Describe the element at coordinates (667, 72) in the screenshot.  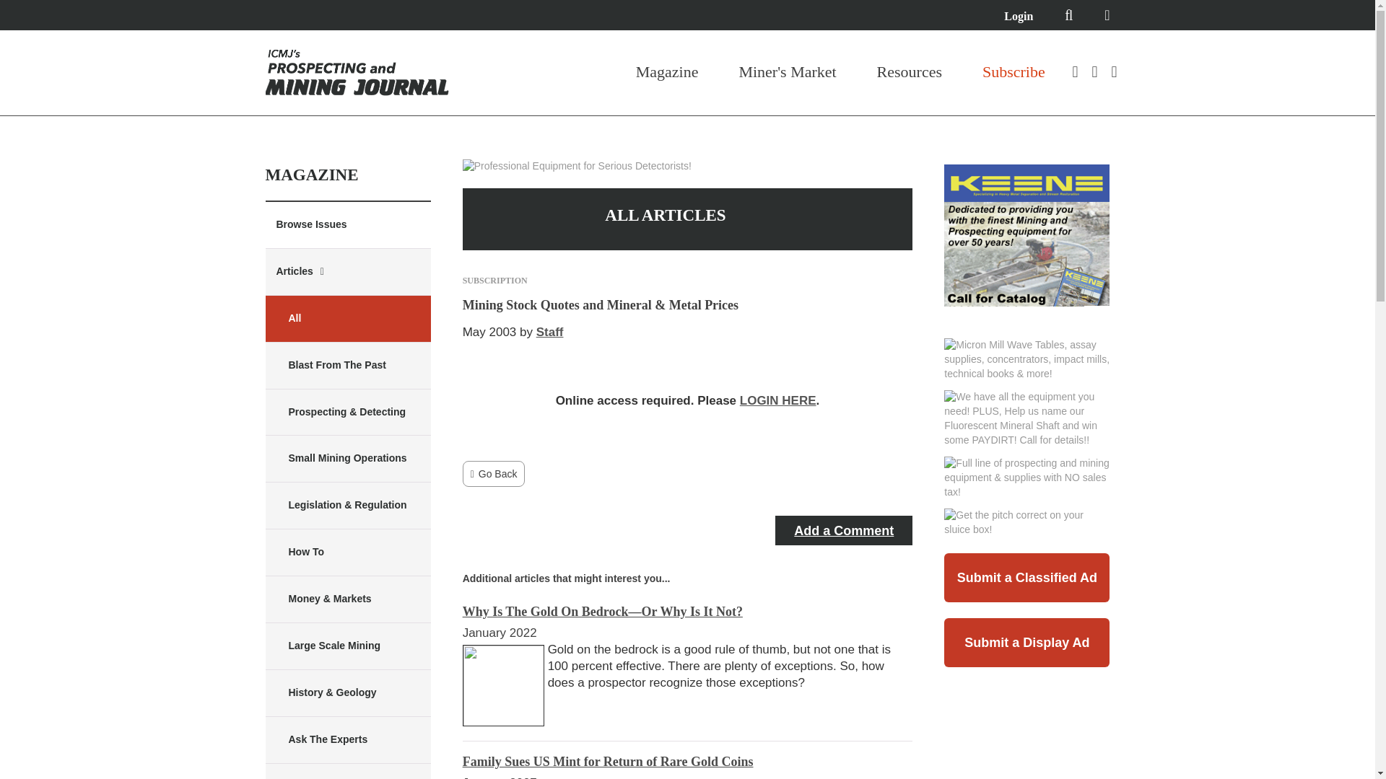
I see `Magazine` at that location.